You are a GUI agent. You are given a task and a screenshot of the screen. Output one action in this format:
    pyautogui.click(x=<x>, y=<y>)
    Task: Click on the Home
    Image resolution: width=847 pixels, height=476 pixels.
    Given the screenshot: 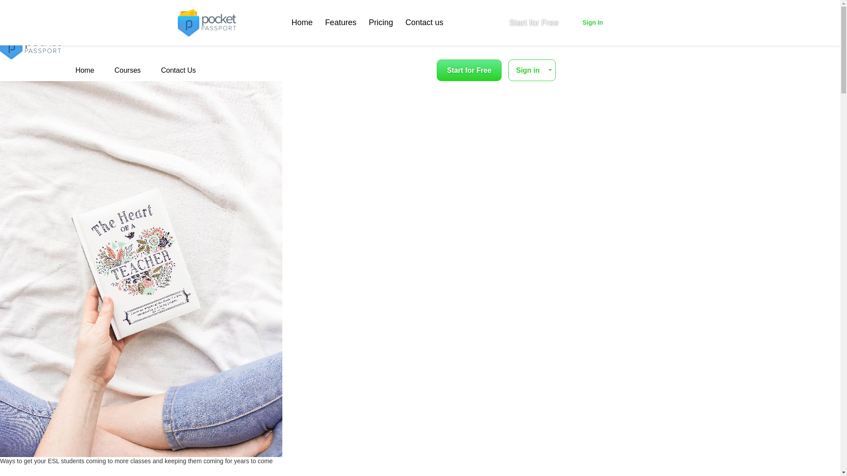 What is the action you would take?
    pyautogui.click(x=85, y=70)
    